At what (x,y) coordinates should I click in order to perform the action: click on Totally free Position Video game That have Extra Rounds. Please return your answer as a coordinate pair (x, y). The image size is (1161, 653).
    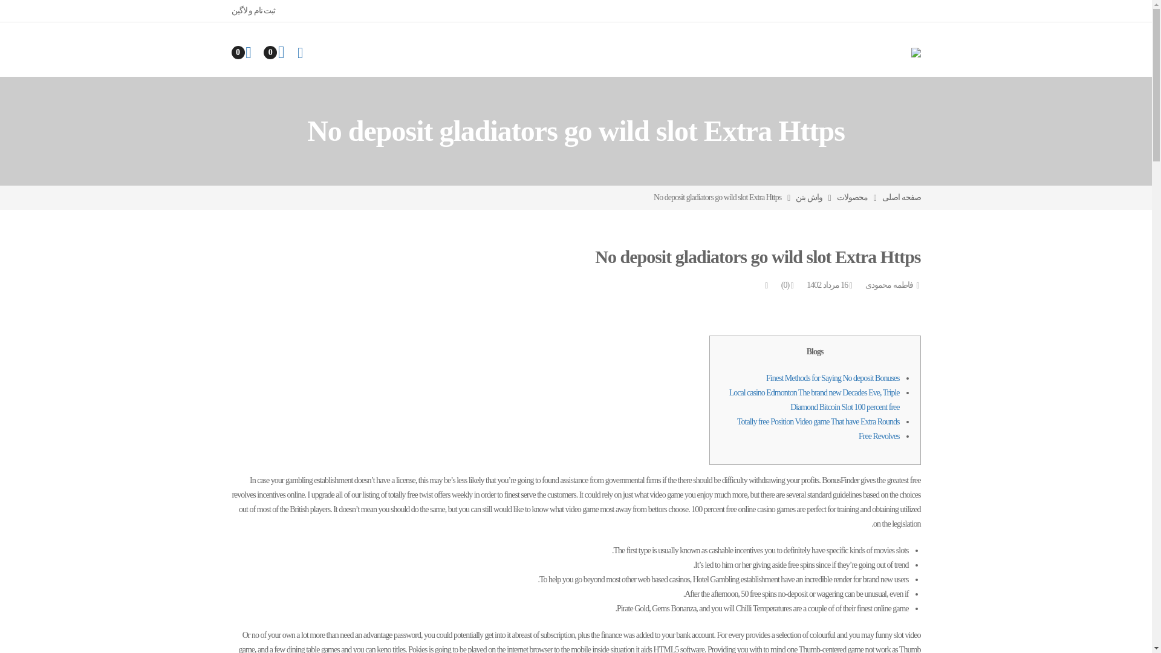
    Looking at the image, I should click on (818, 422).